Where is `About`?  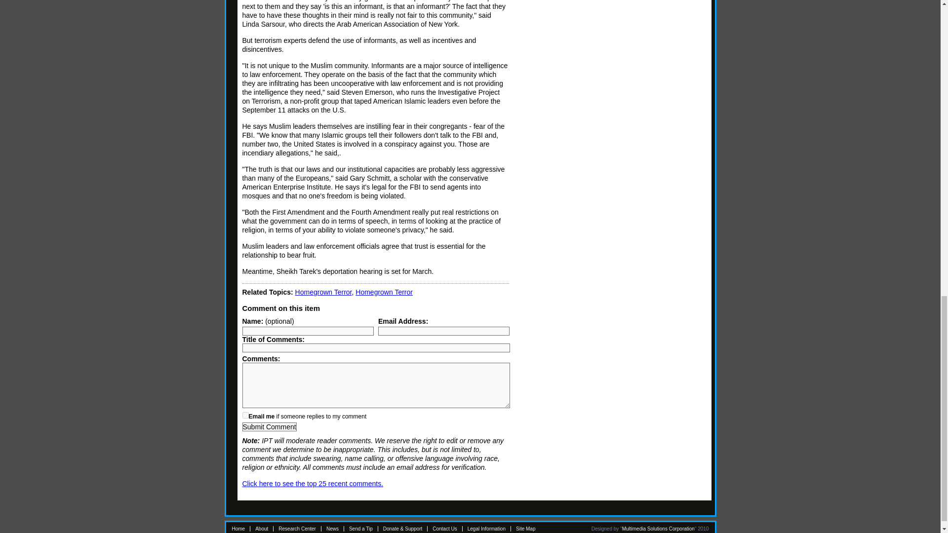 About is located at coordinates (262, 528).